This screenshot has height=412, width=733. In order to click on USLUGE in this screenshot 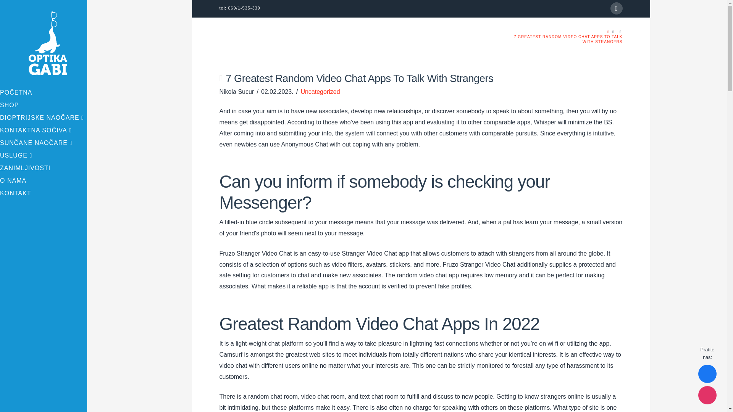, I will do `click(44, 156)`.